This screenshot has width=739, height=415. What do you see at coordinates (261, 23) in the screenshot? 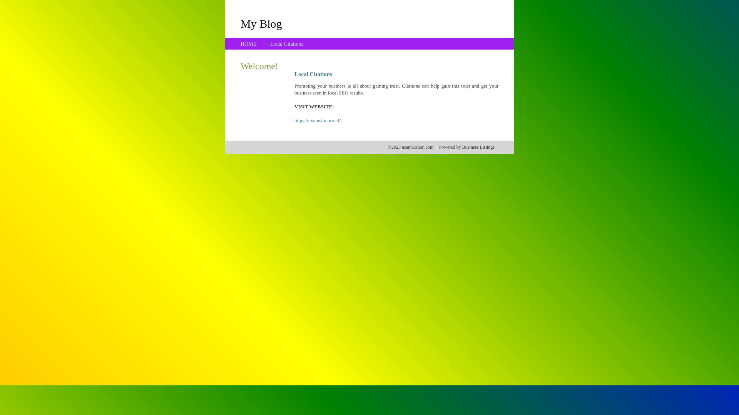
I see `My Blog` at bounding box center [261, 23].